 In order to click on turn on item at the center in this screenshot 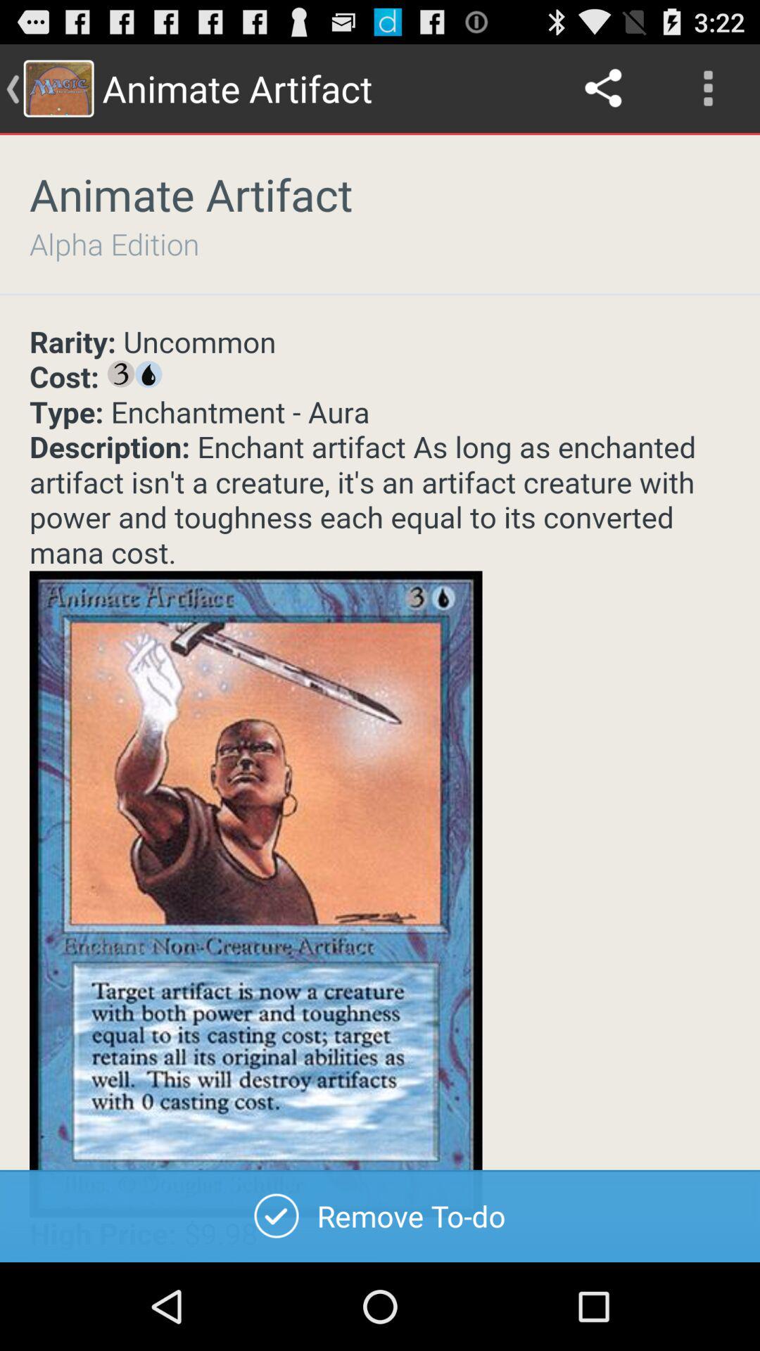, I will do `click(380, 793)`.